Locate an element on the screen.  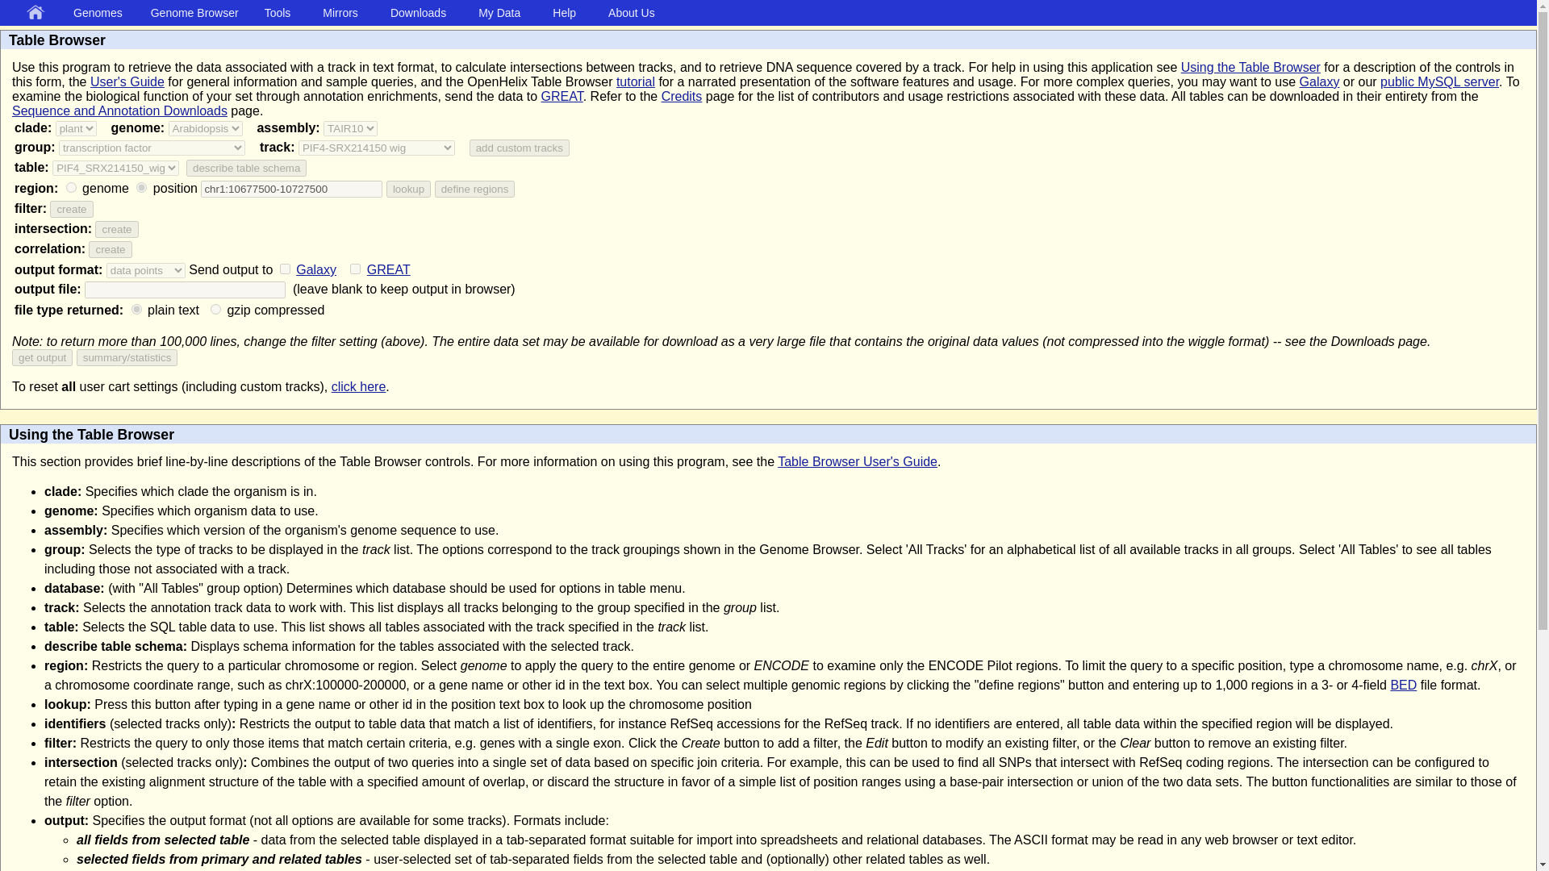
none is located at coordinates (137, 308).